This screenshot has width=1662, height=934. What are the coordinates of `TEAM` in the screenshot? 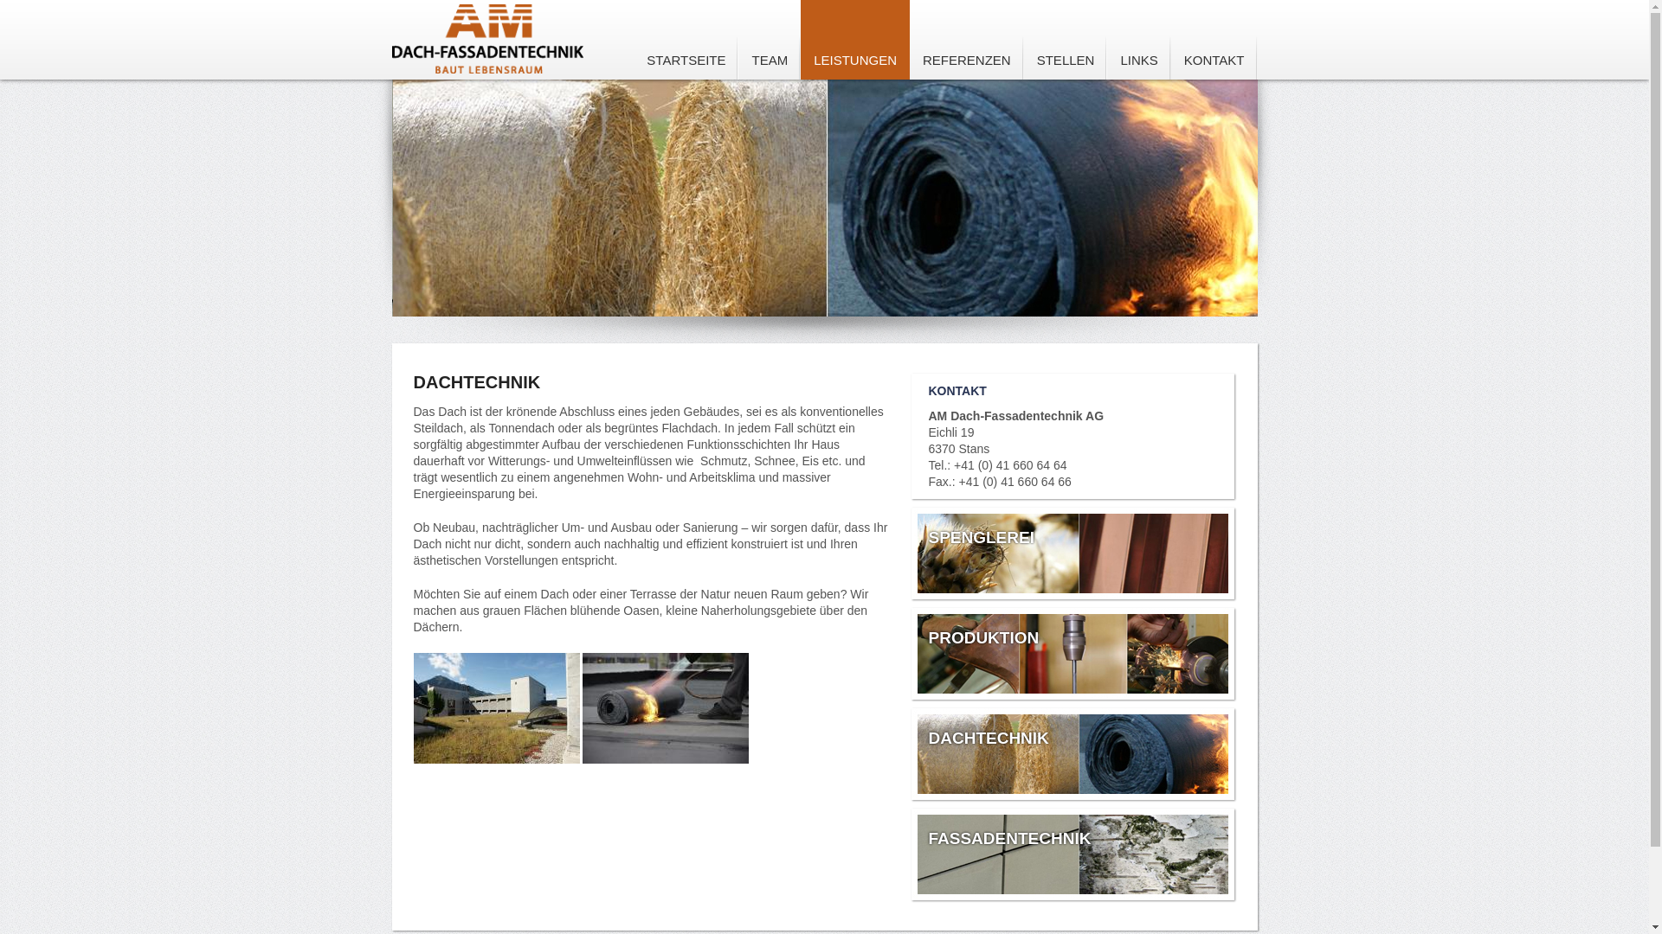 It's located at (770, 40).